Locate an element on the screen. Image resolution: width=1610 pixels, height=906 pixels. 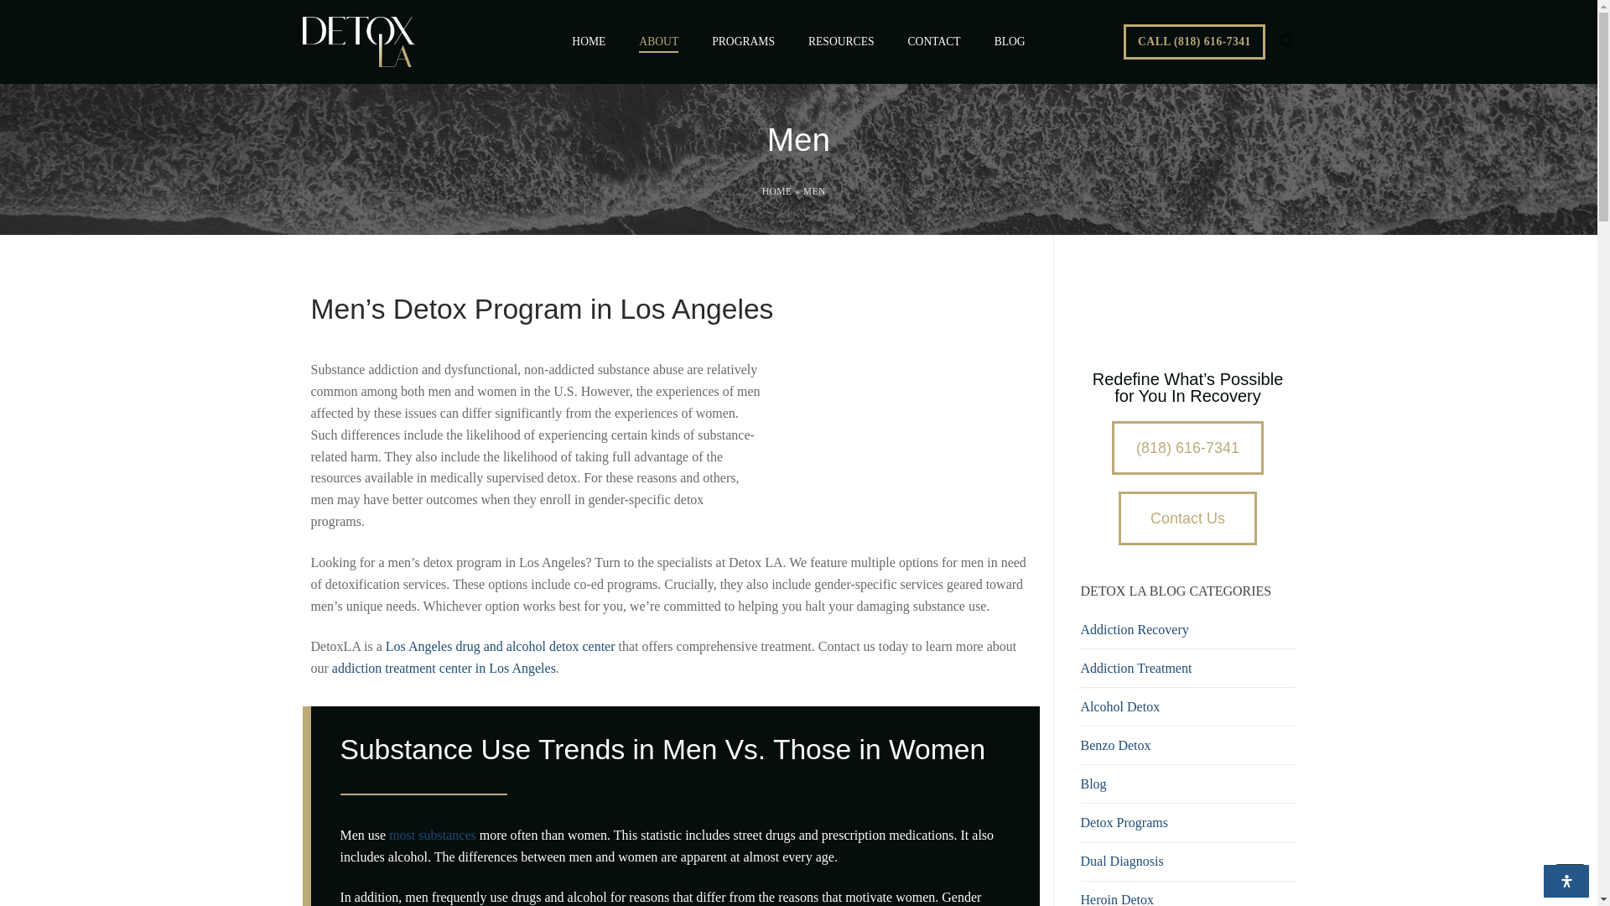
HOME is located at coordinates (589, 42).